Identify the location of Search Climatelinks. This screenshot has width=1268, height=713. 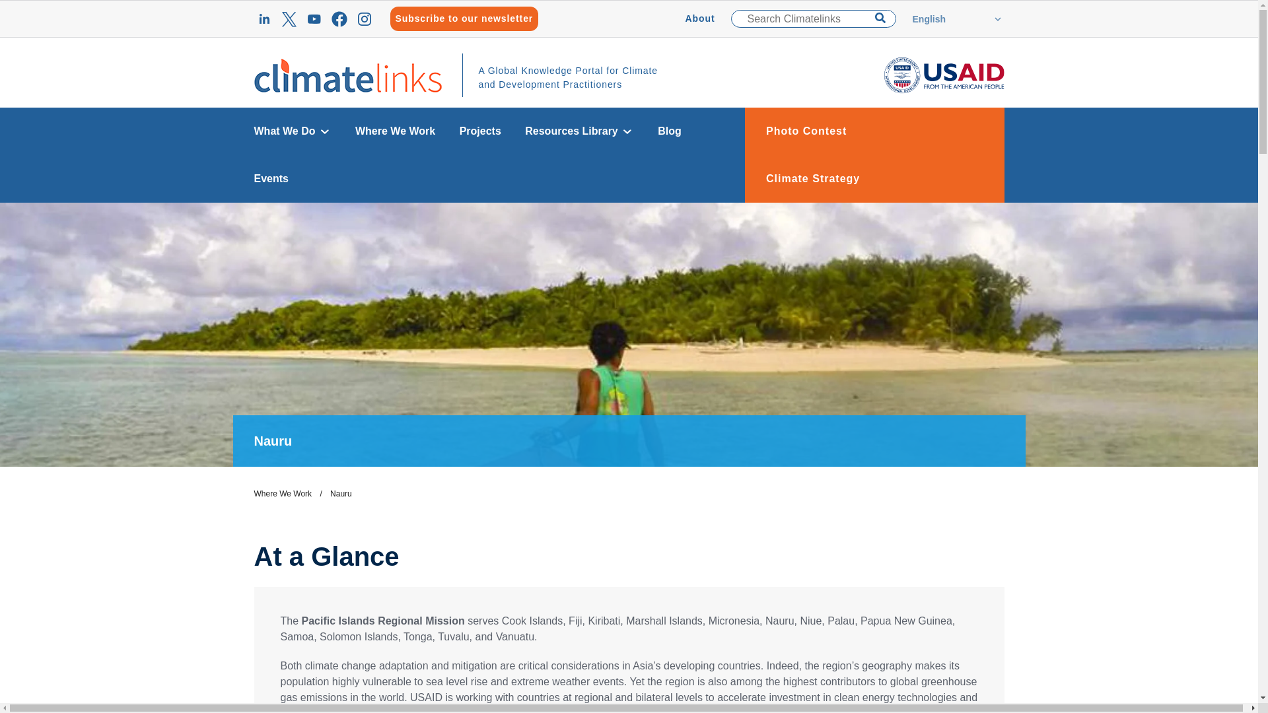
(812, 18).